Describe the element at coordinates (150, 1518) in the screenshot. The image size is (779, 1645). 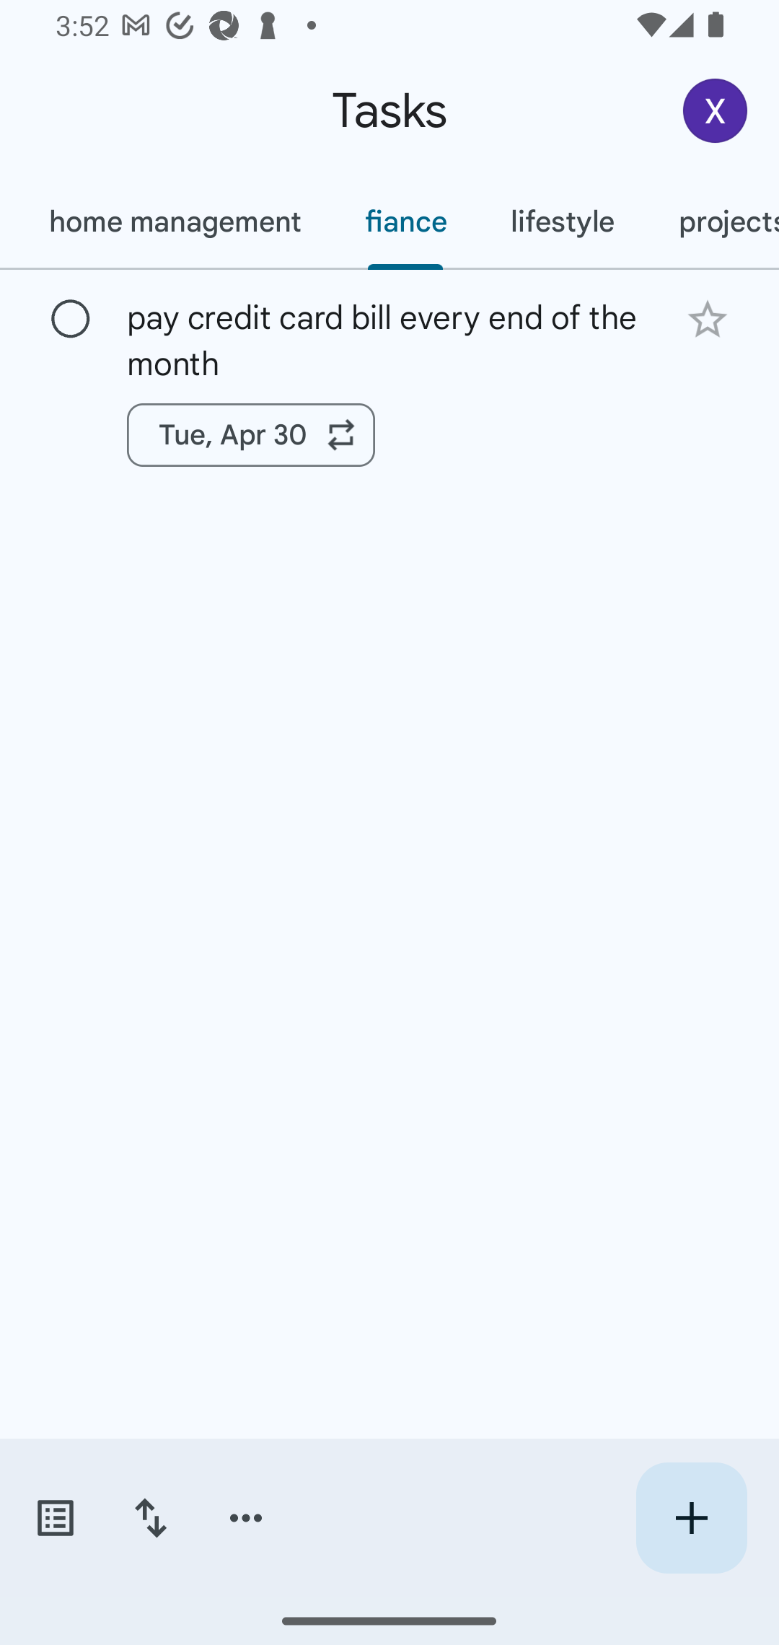
I see `Change sort order` at that location.